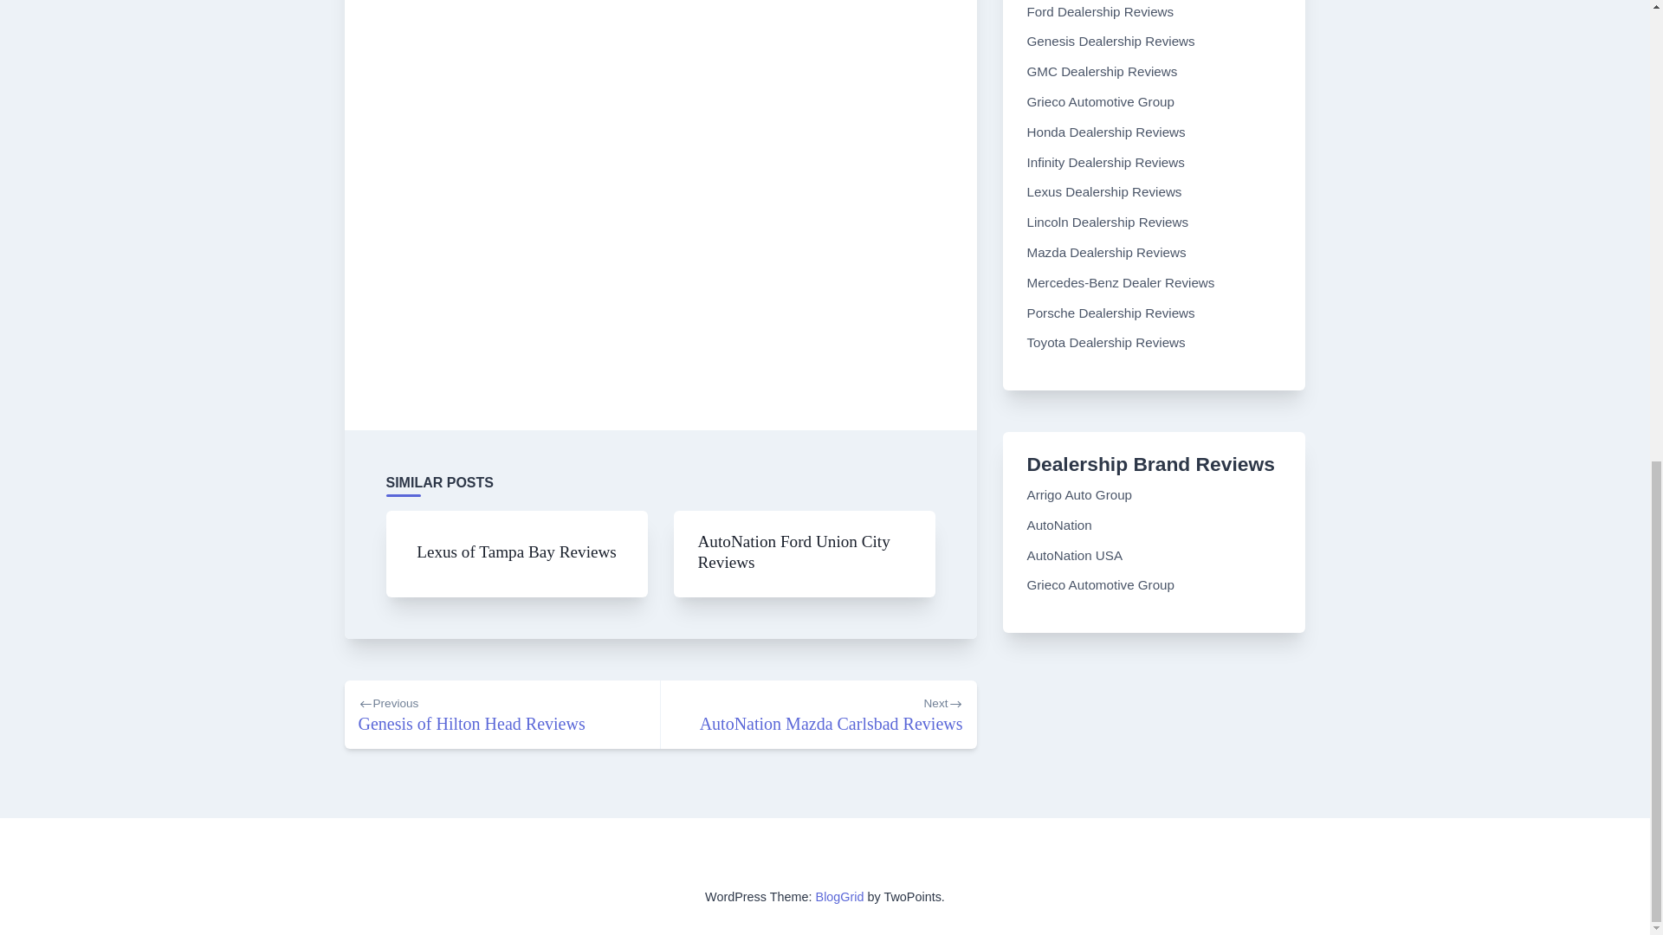  I want to click on BlogGrid, so click(840, 897).